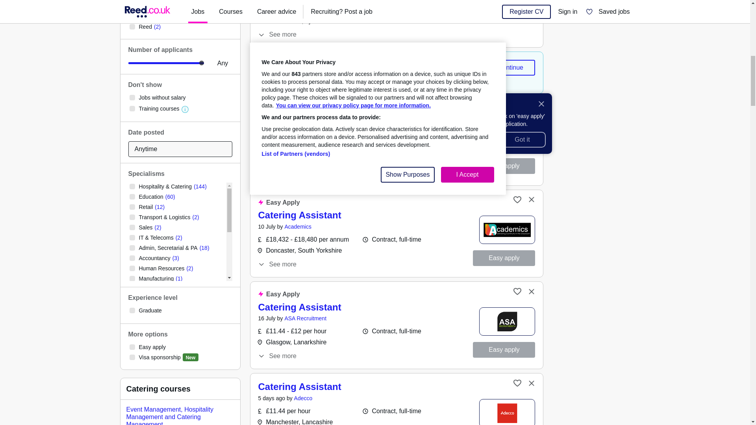  What do you see at coordinates (166, 63) in the screenshot?
I see `2` at bounding box center [166, 63].